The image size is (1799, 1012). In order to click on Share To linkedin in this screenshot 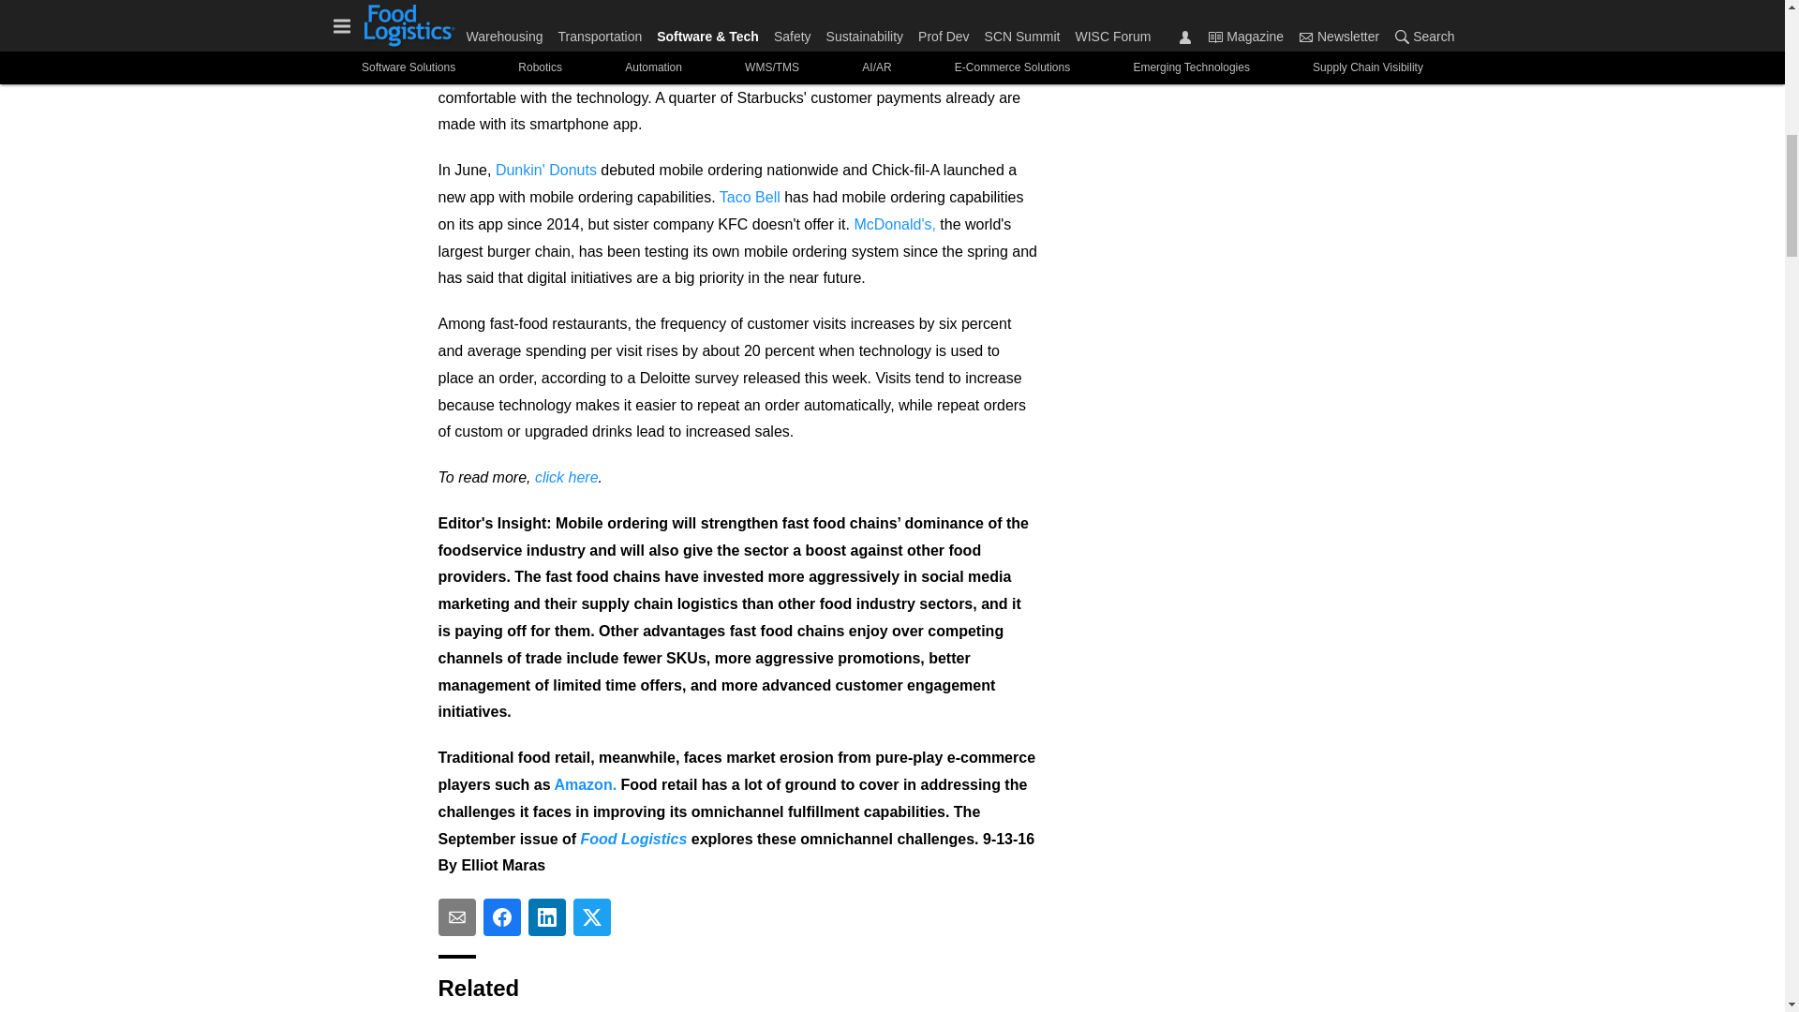, I will do `click(547, 917)`.